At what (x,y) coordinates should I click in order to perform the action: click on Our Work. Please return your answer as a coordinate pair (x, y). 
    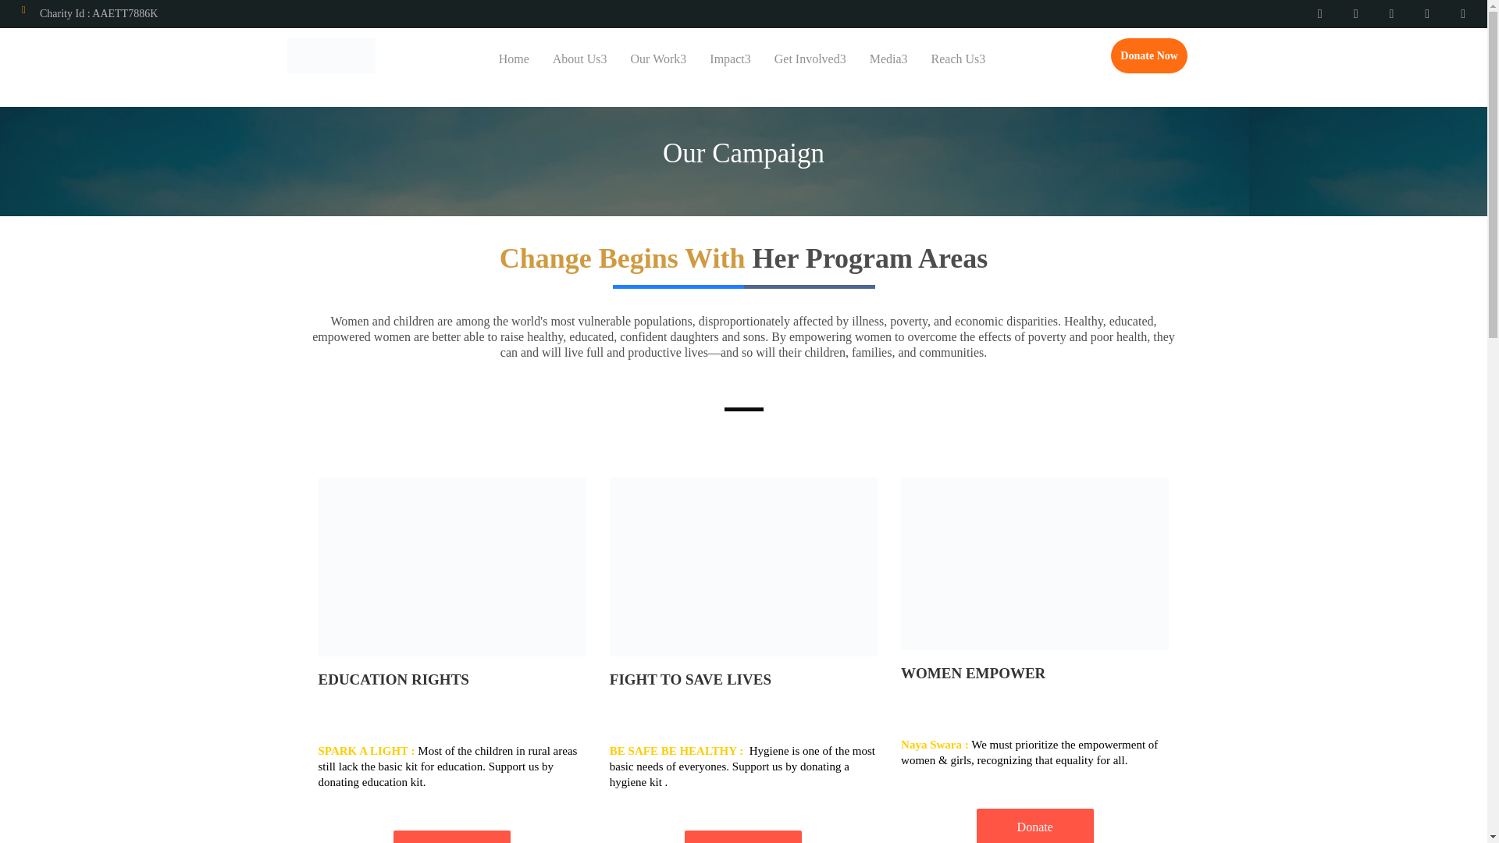
    Looking at the image, I should click on (659, 59).